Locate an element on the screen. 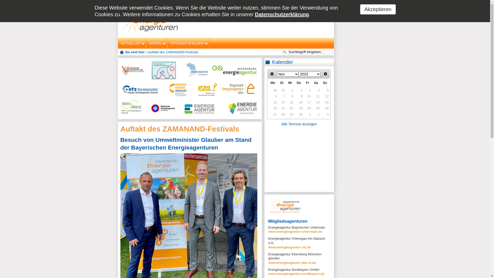 This screenshot has width=494, height=278. VEREIN is located at coordinates (156, 43).